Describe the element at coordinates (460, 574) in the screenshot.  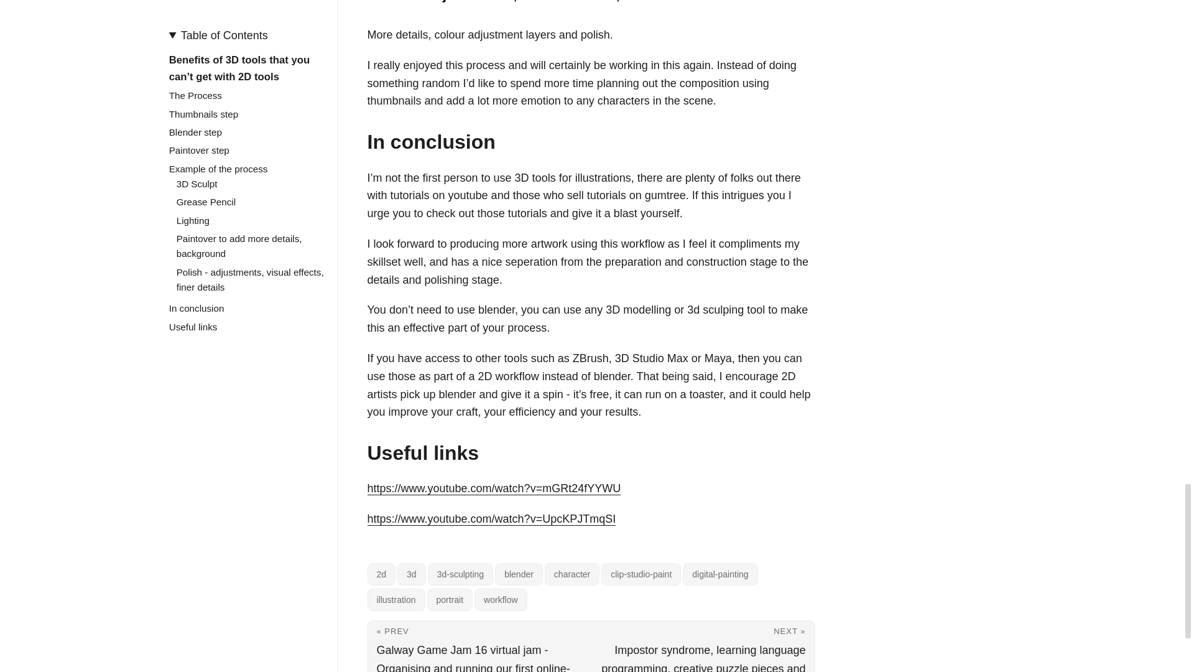
I see `3d-sculpting` at that location.